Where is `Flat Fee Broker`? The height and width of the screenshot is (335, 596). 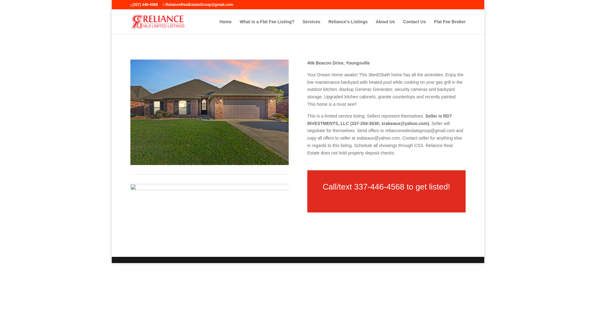
Flat Fee Broker is located at coordinates (449, 27).